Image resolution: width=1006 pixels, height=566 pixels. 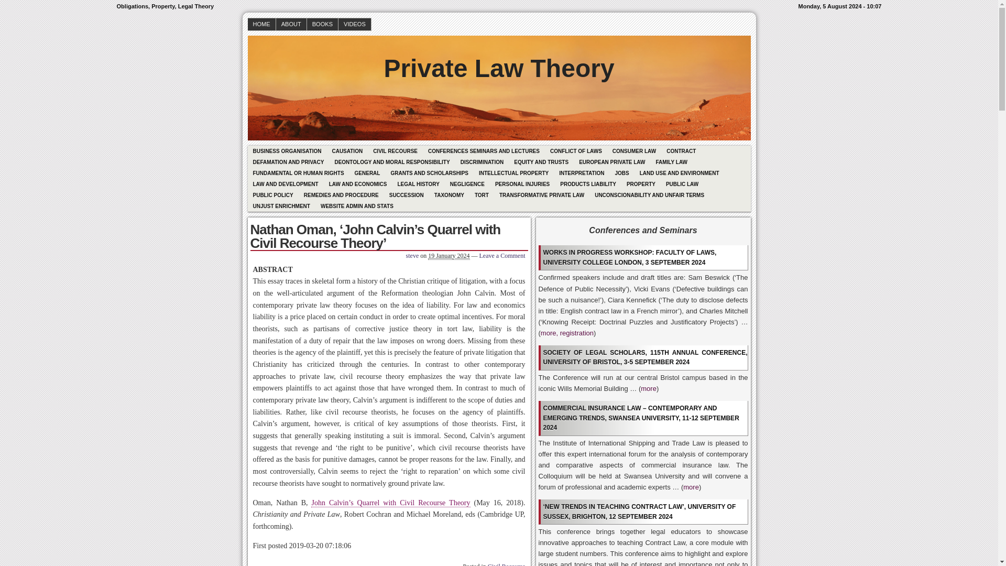 I want to click on PRODUCTS LIABILITY, so click(x=588, y=184).